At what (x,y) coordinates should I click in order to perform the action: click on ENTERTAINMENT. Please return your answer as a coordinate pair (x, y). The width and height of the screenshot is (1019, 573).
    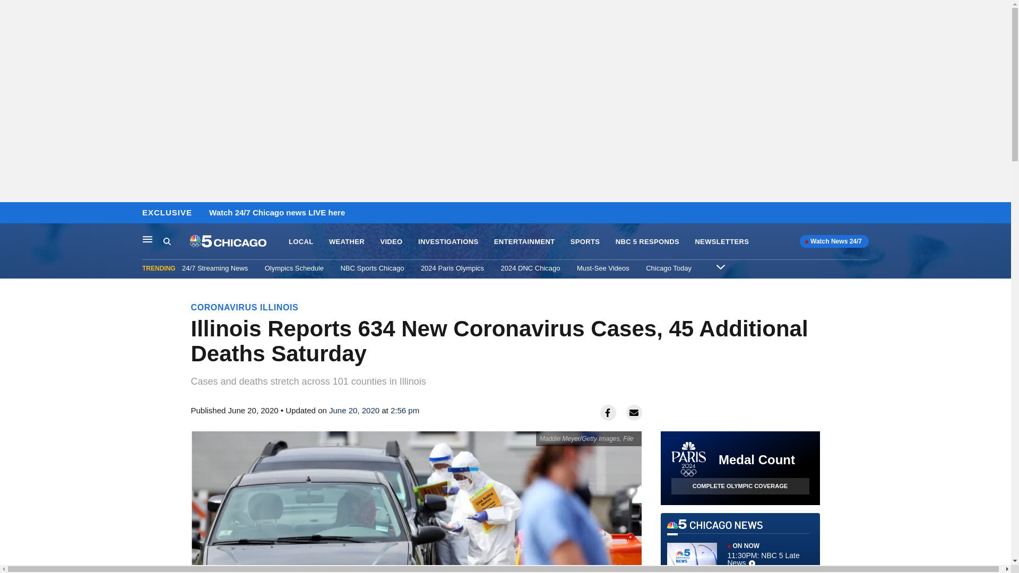
    Looking at the image, I should click on (524, 242).